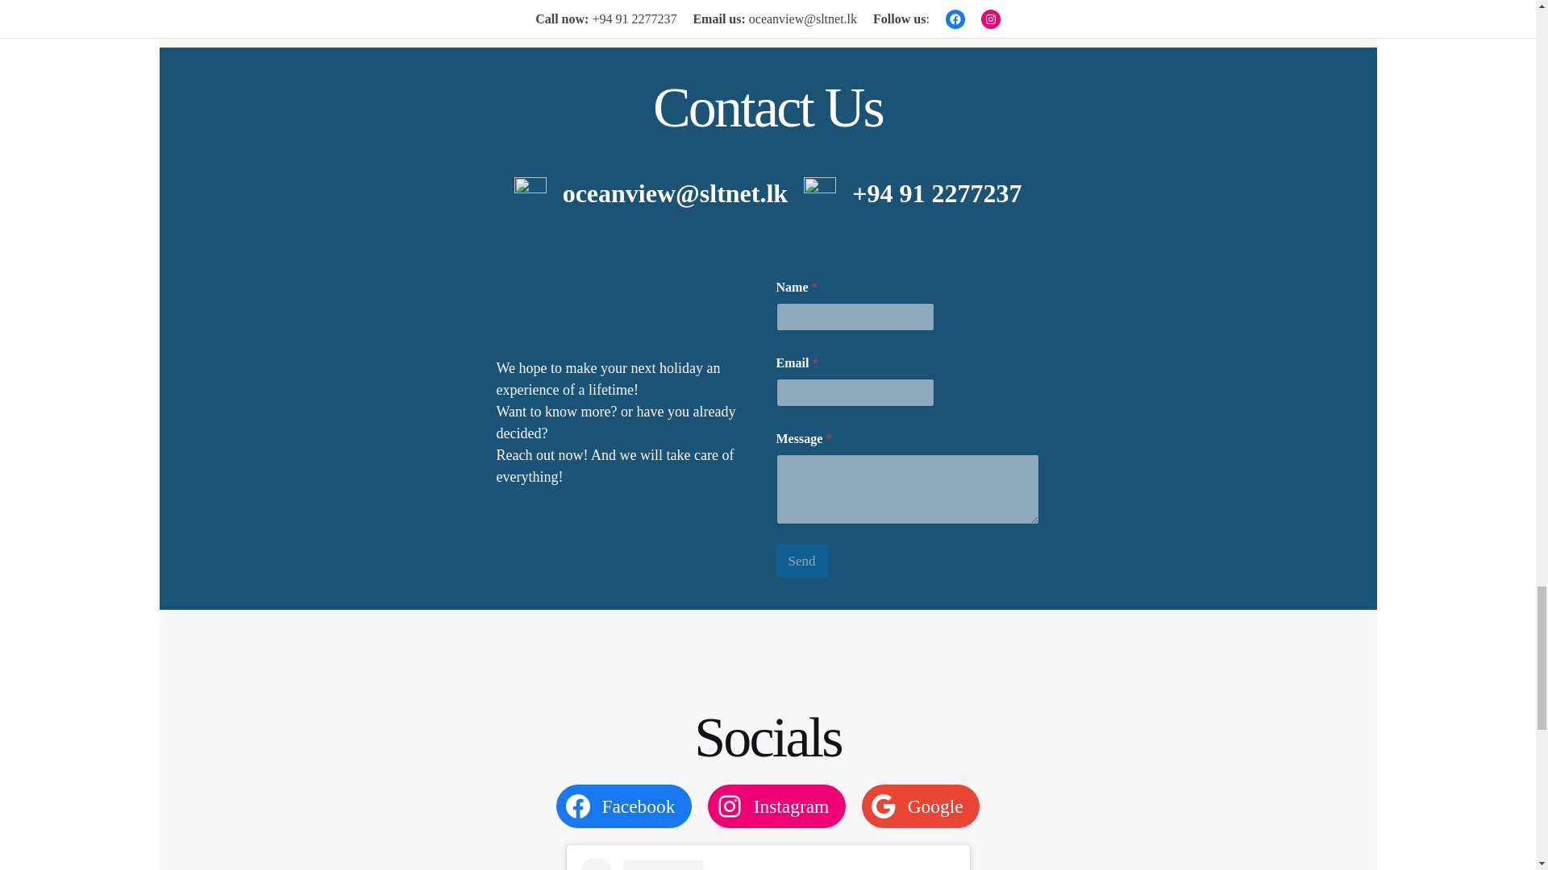 The height and width of the screenshot is (870, 1548). Describe the element at coordinates (921, 806) in the screenshot. I see `Google` at that location.